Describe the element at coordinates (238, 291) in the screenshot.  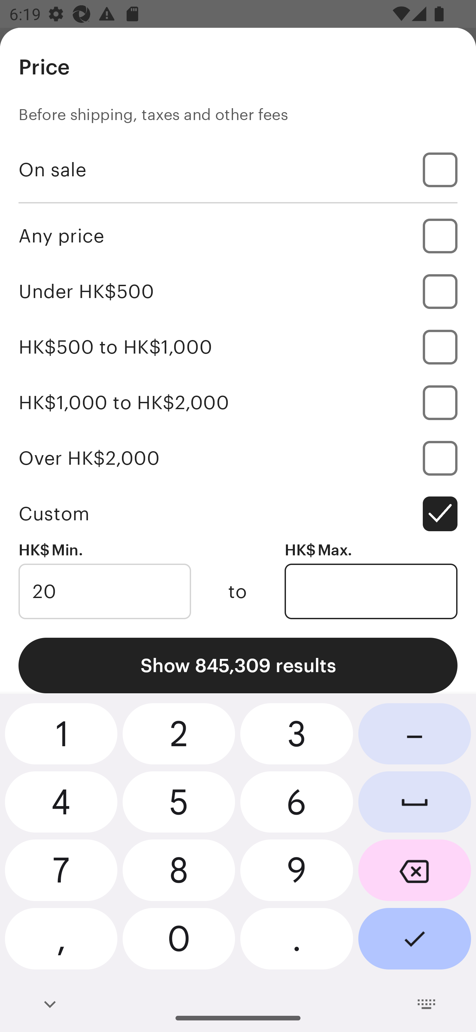
I see `Under HK$500` at that location.